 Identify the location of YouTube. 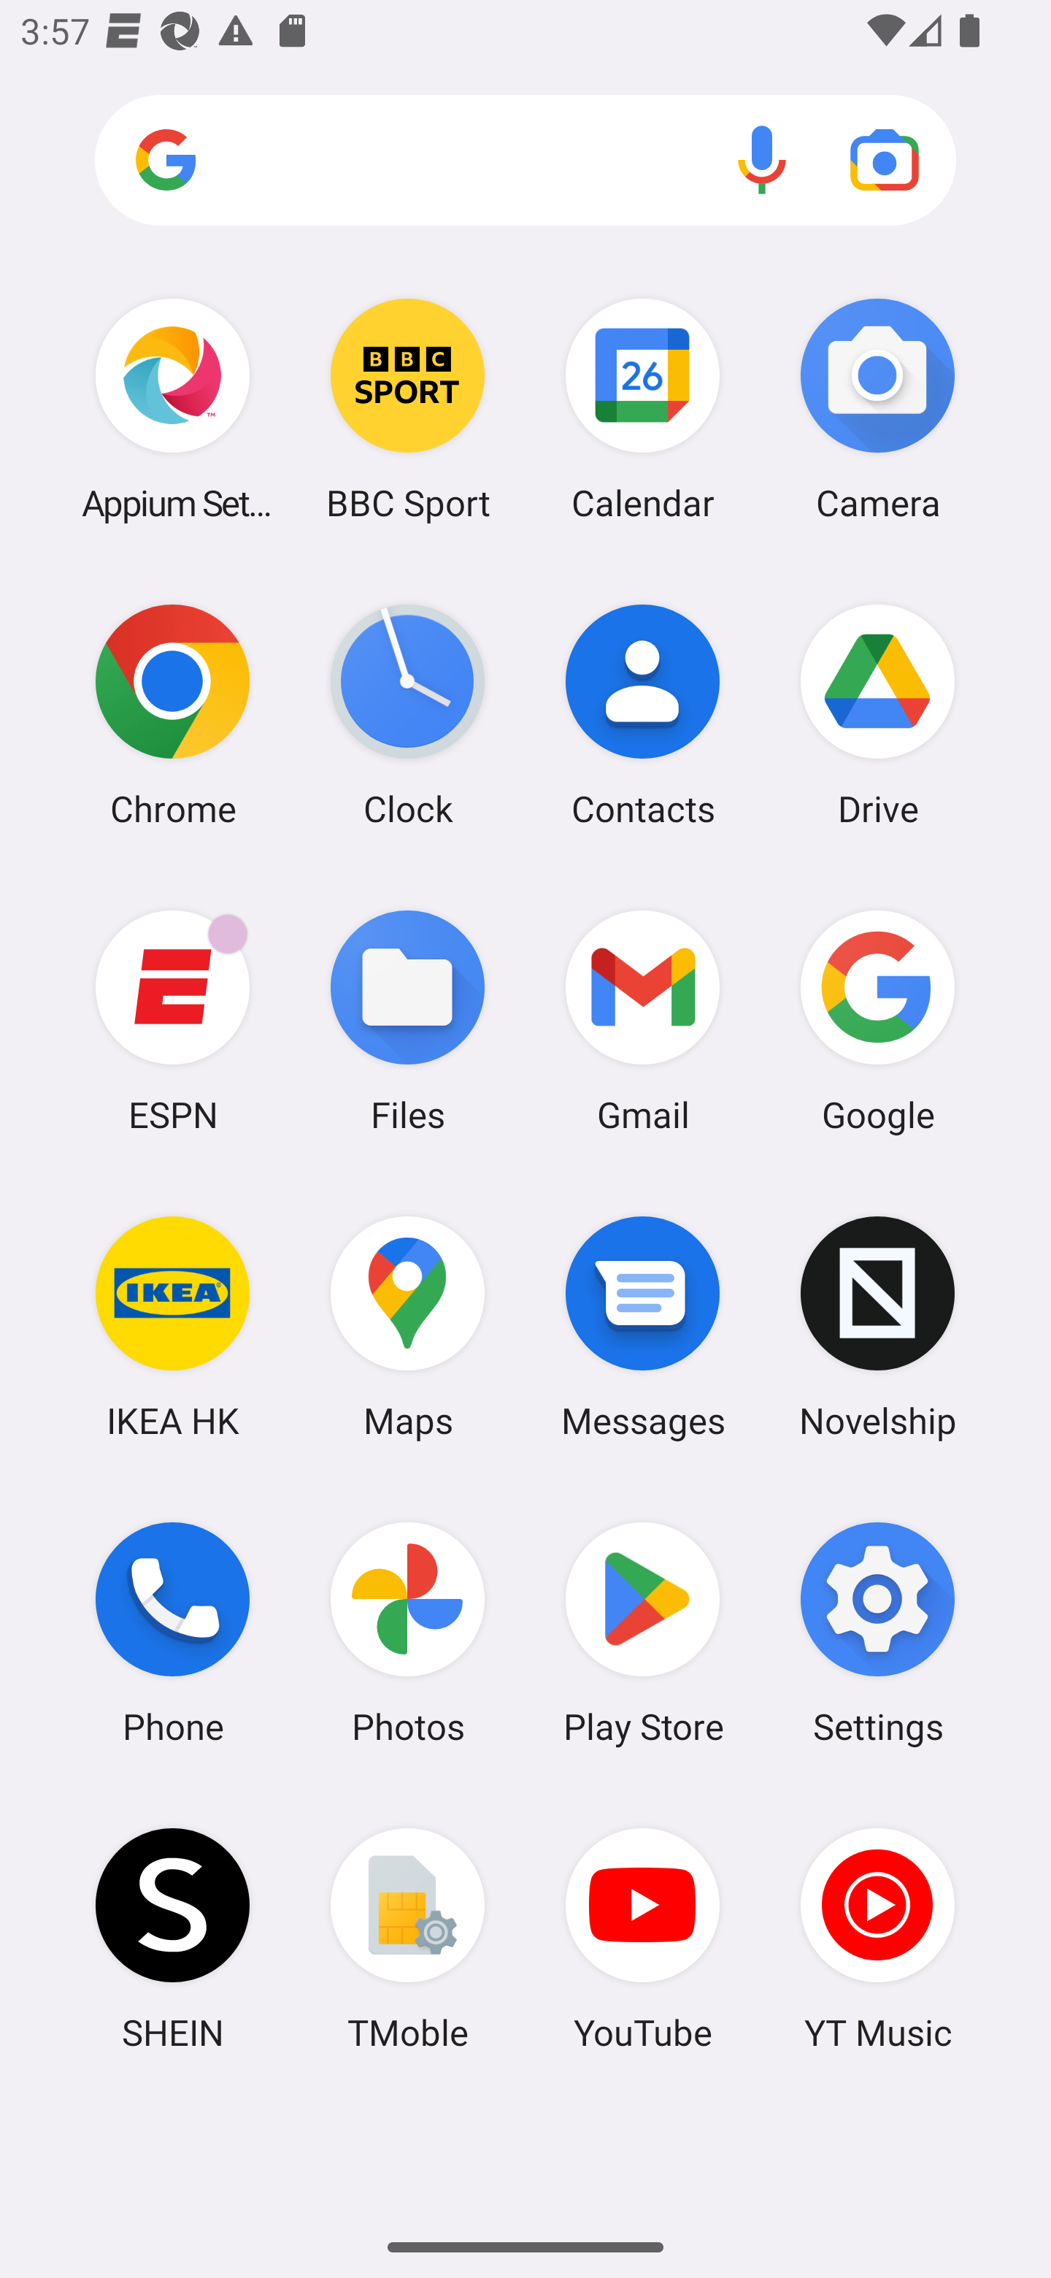
(643, 1938).